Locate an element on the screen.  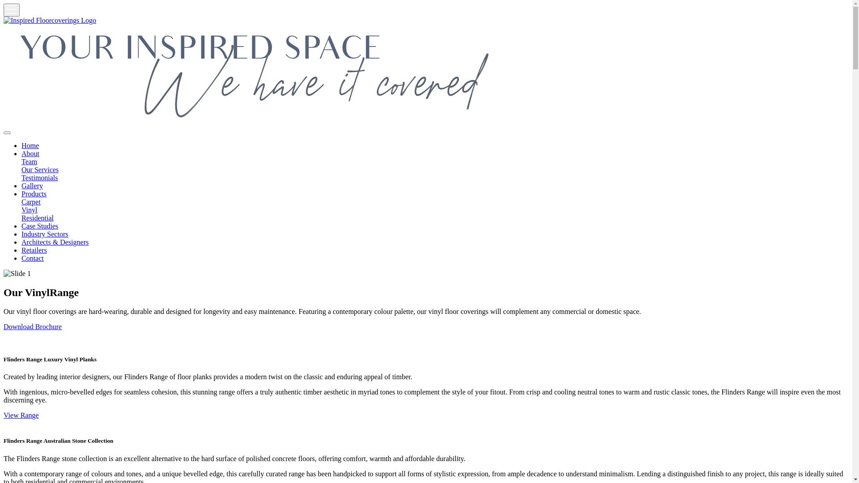
Case Studies is located at coordinates (40, 226).